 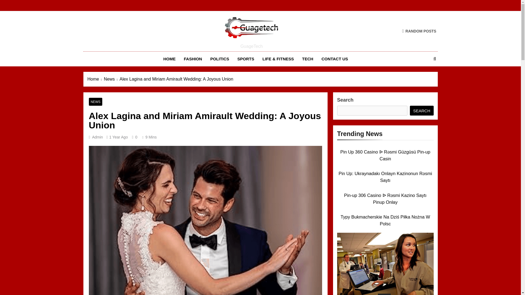 What do you see at coordinates (169, 59) in the screenshot?
I see `HOME` at bounding box center [169, 59].